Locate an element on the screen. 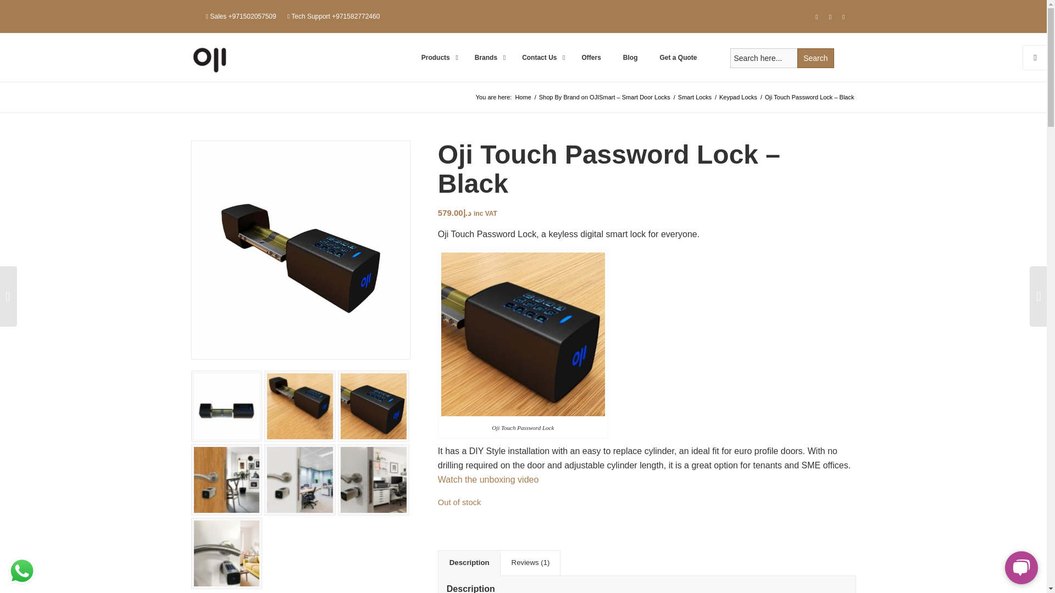 The image size is (1055, 593). Brands is located at coordinates (487, 57).